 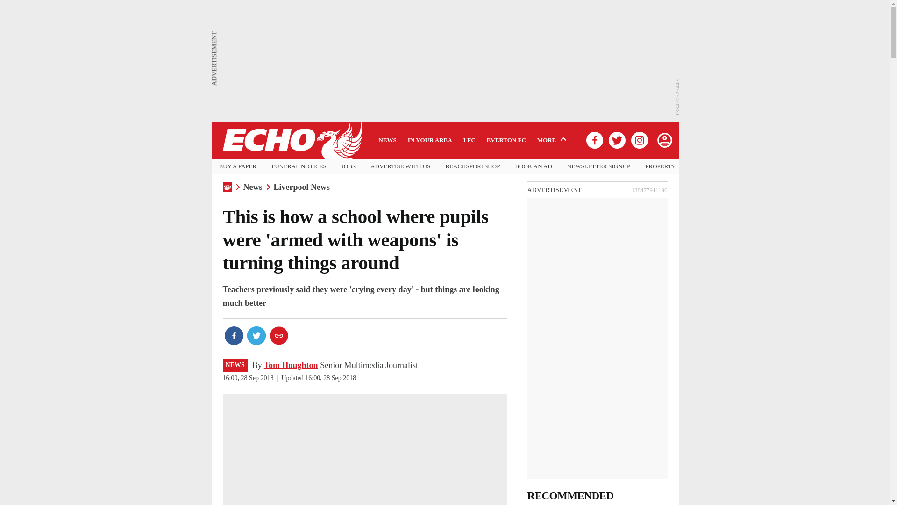 What do you see at coordinates (302, 187) in the screenshot?
I see `Liverpool News` at bounding box center [302, 187].